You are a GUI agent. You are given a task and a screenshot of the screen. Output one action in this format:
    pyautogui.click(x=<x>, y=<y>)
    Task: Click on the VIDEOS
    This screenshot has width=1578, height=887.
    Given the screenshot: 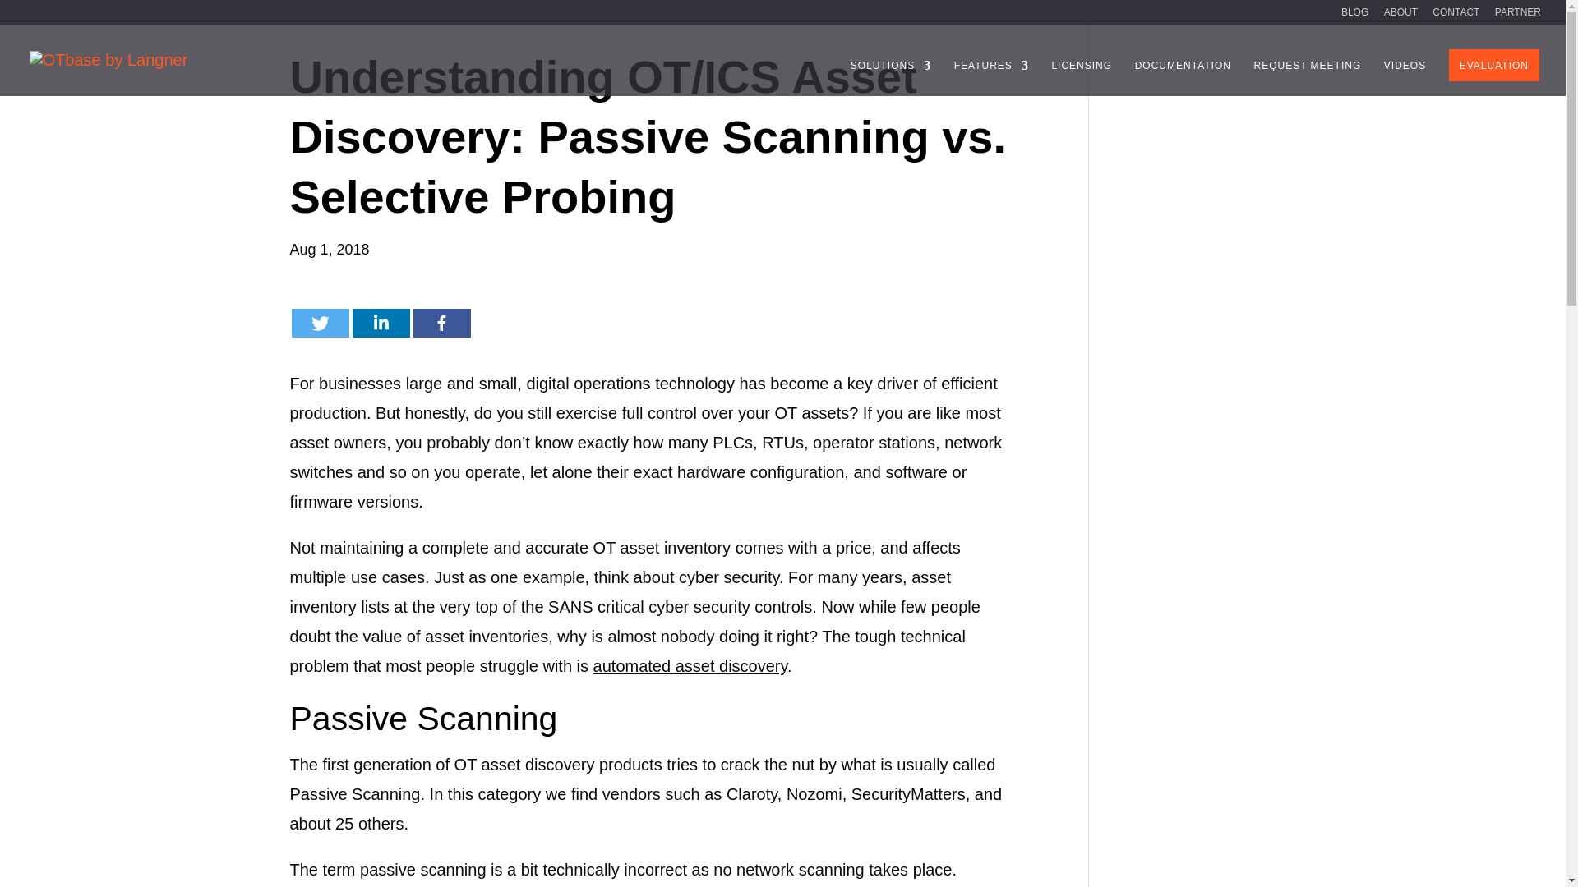 What is the action you would take?
    pyautogui.click(x=1405, y=77)
    